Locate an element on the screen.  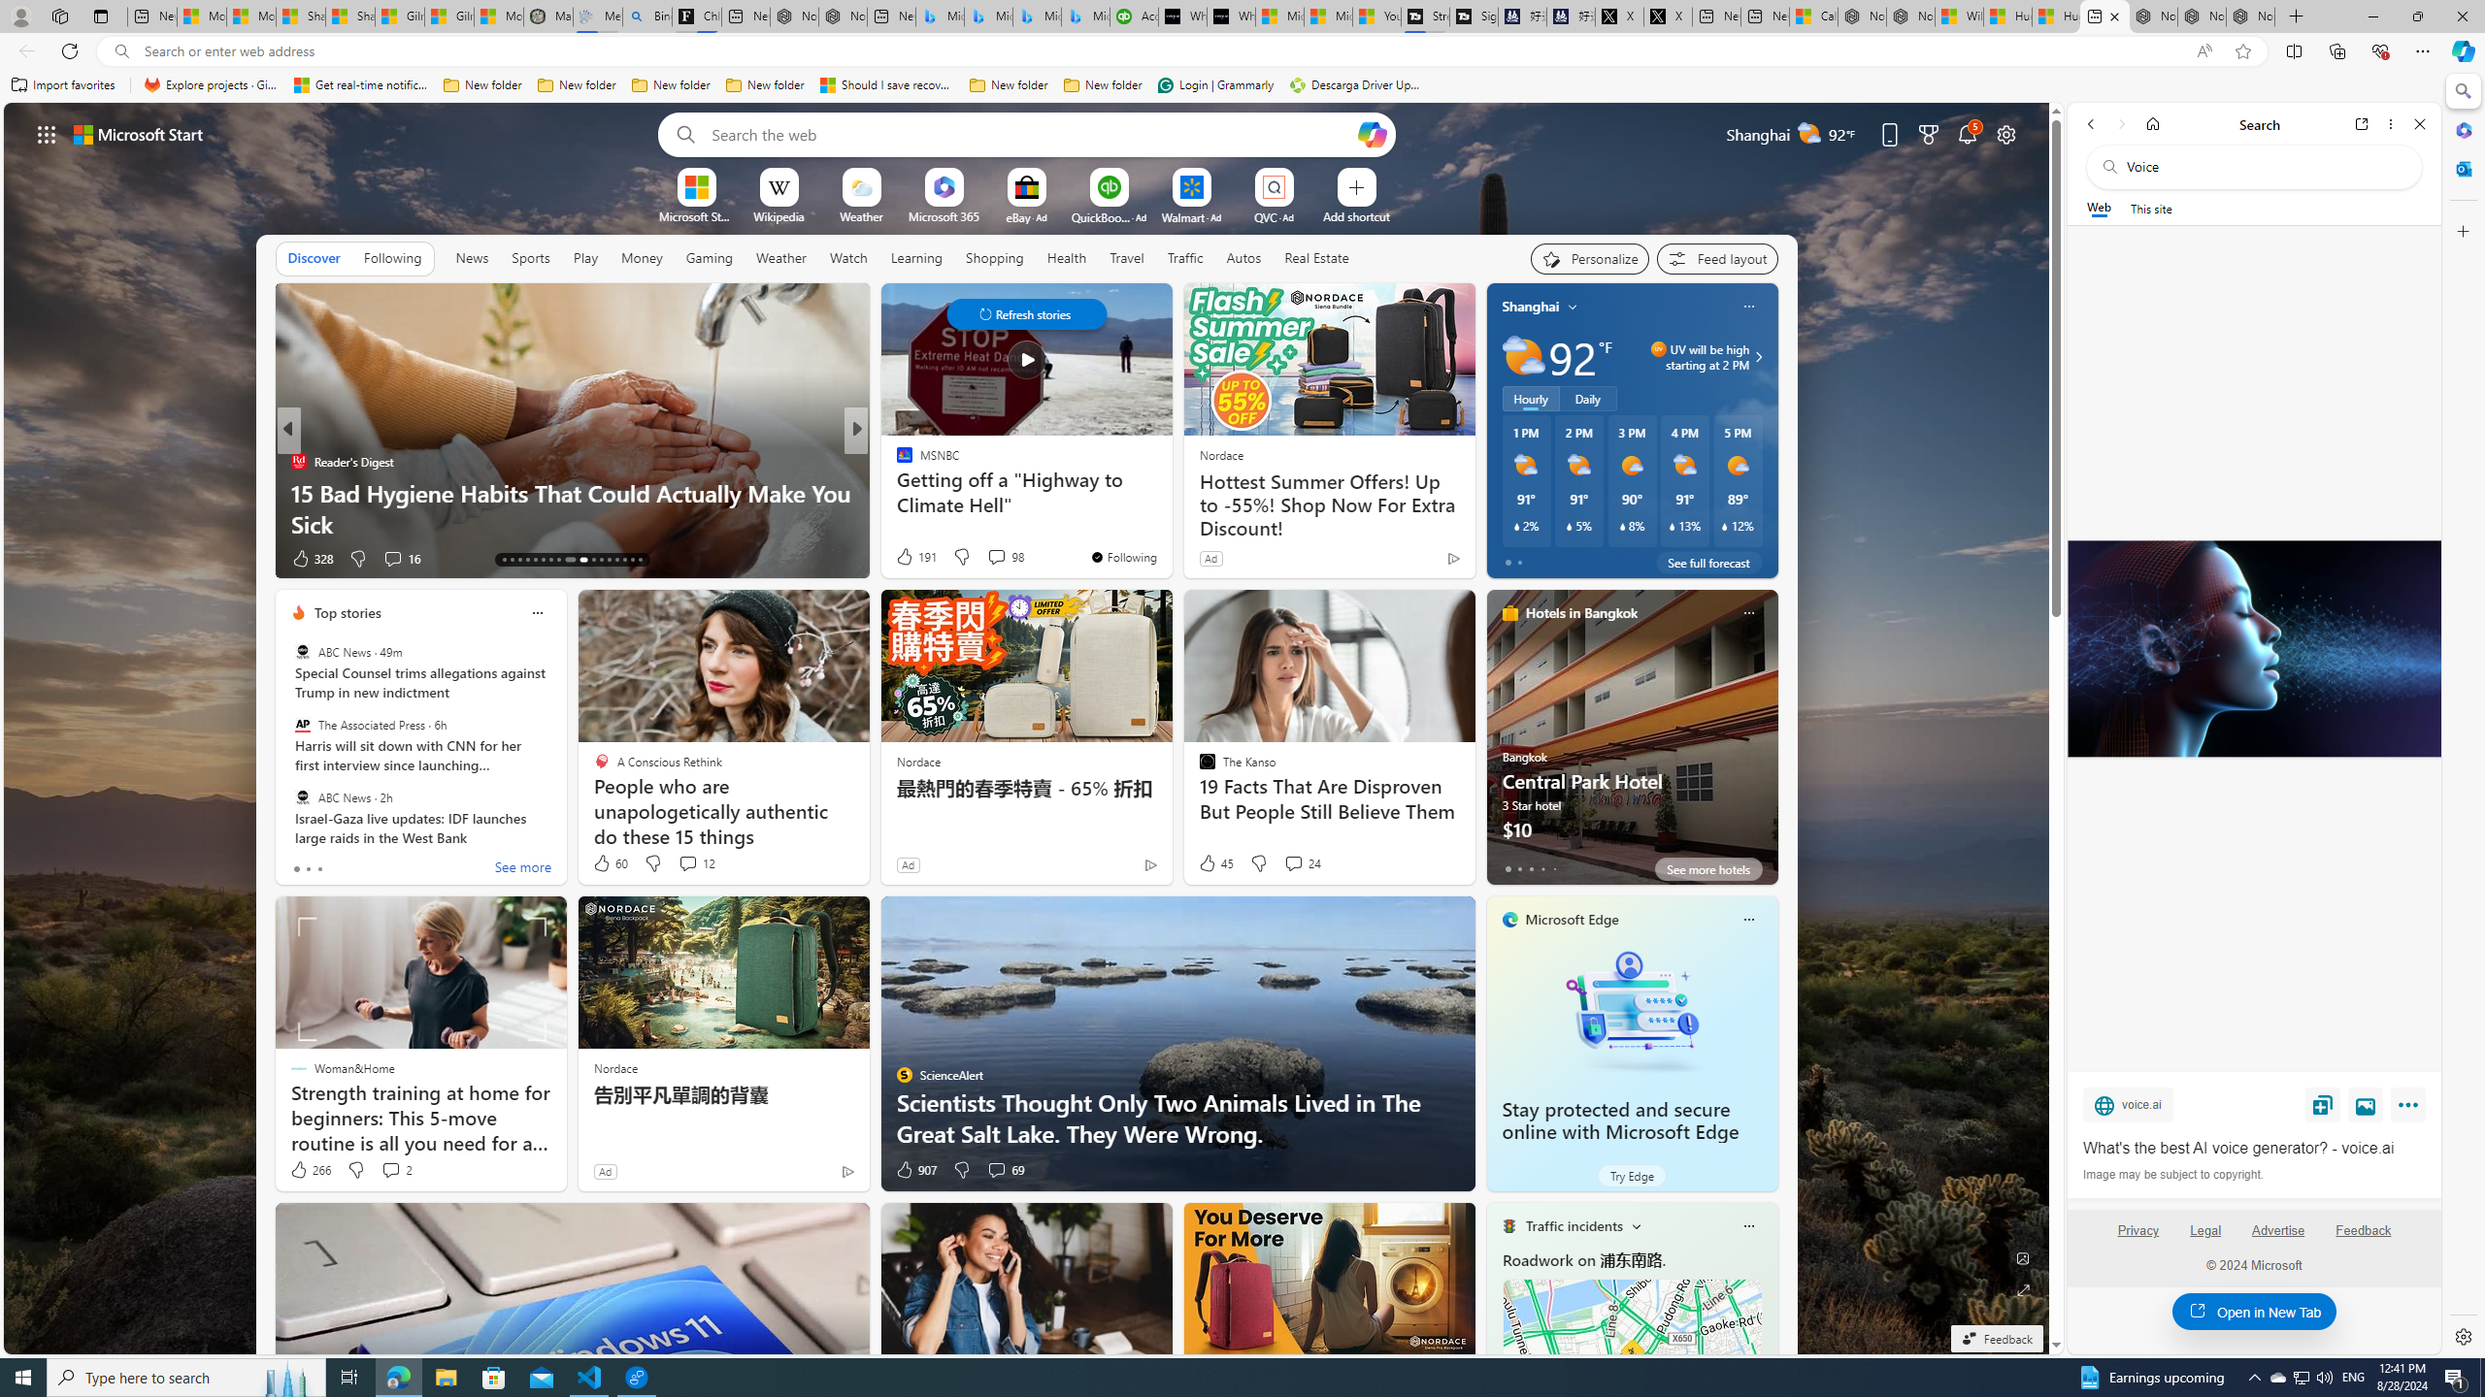
Play is located at coordinates (584, 258).